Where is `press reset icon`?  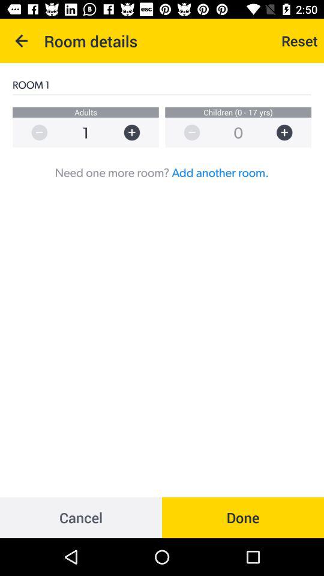 press reset icon is located at coordinates (299, 41).